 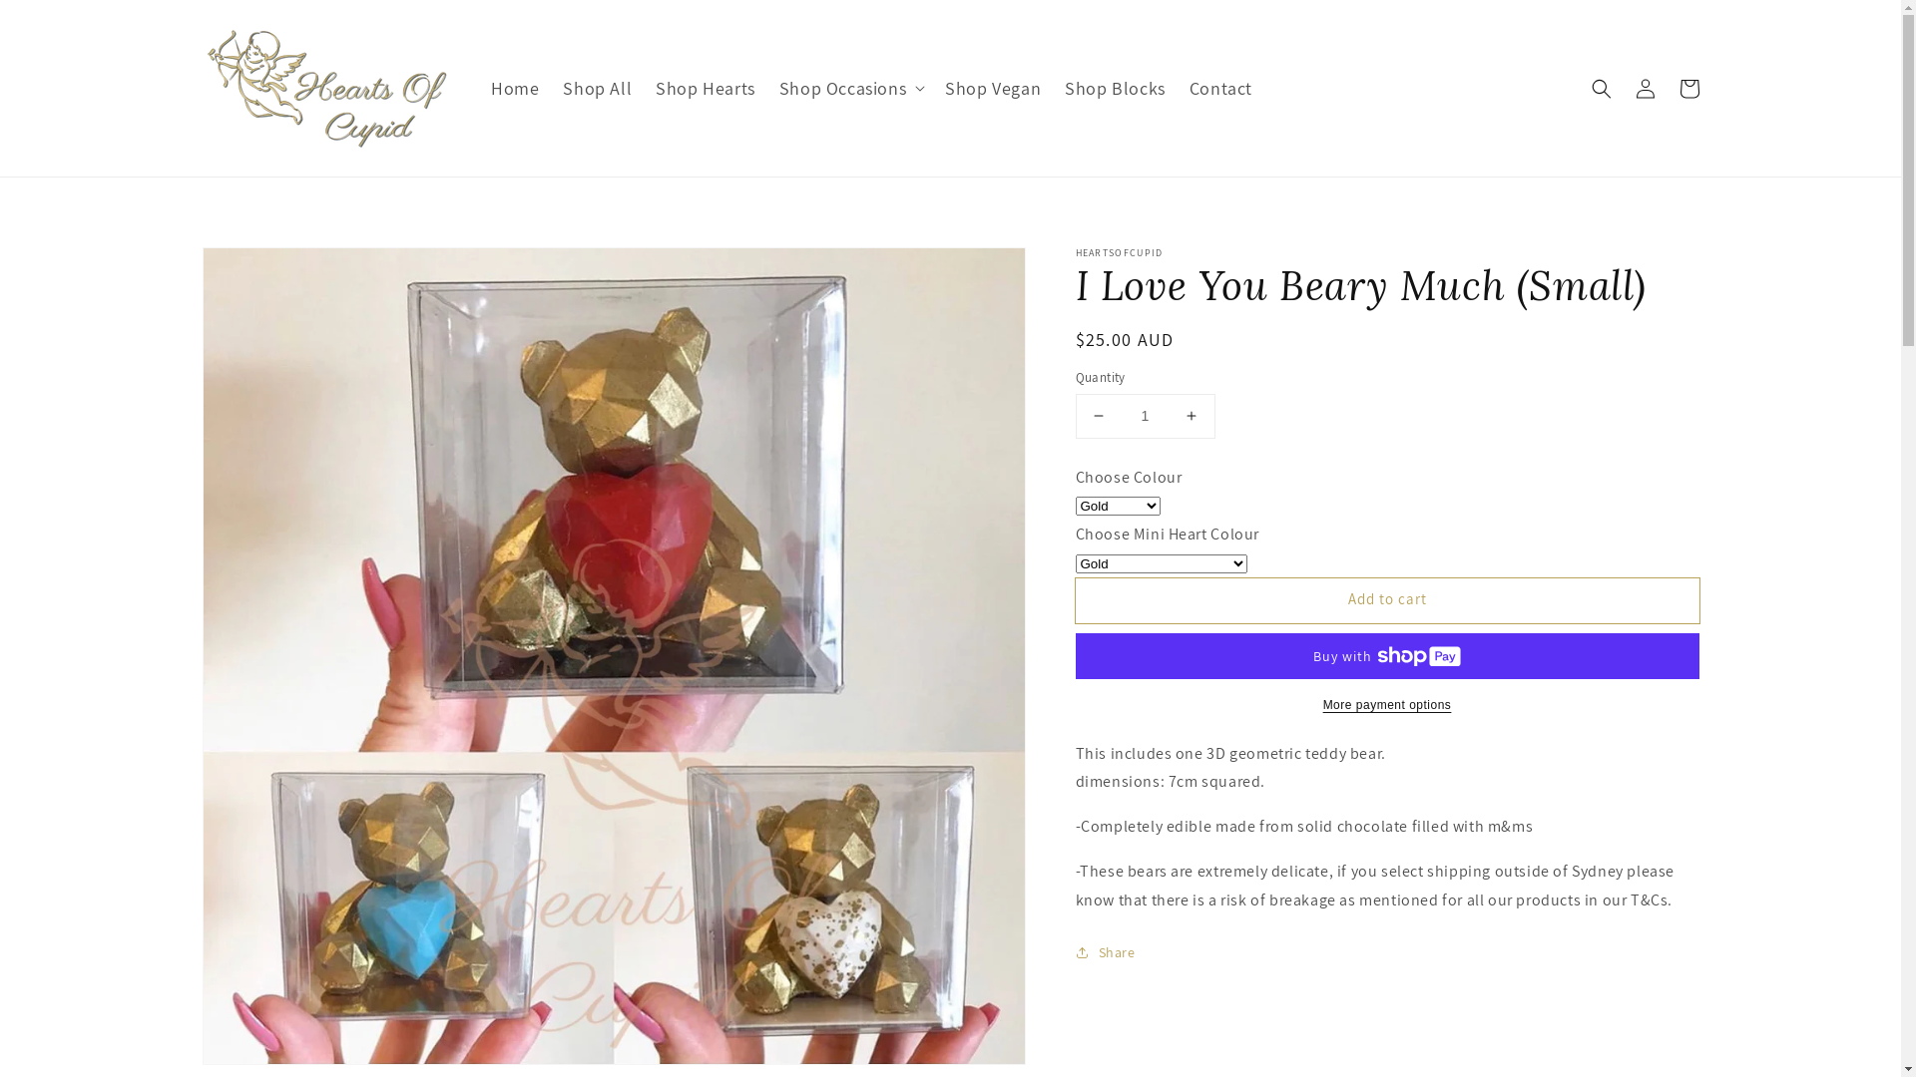 I want to click on Log in, so click(x=1645, y=88).